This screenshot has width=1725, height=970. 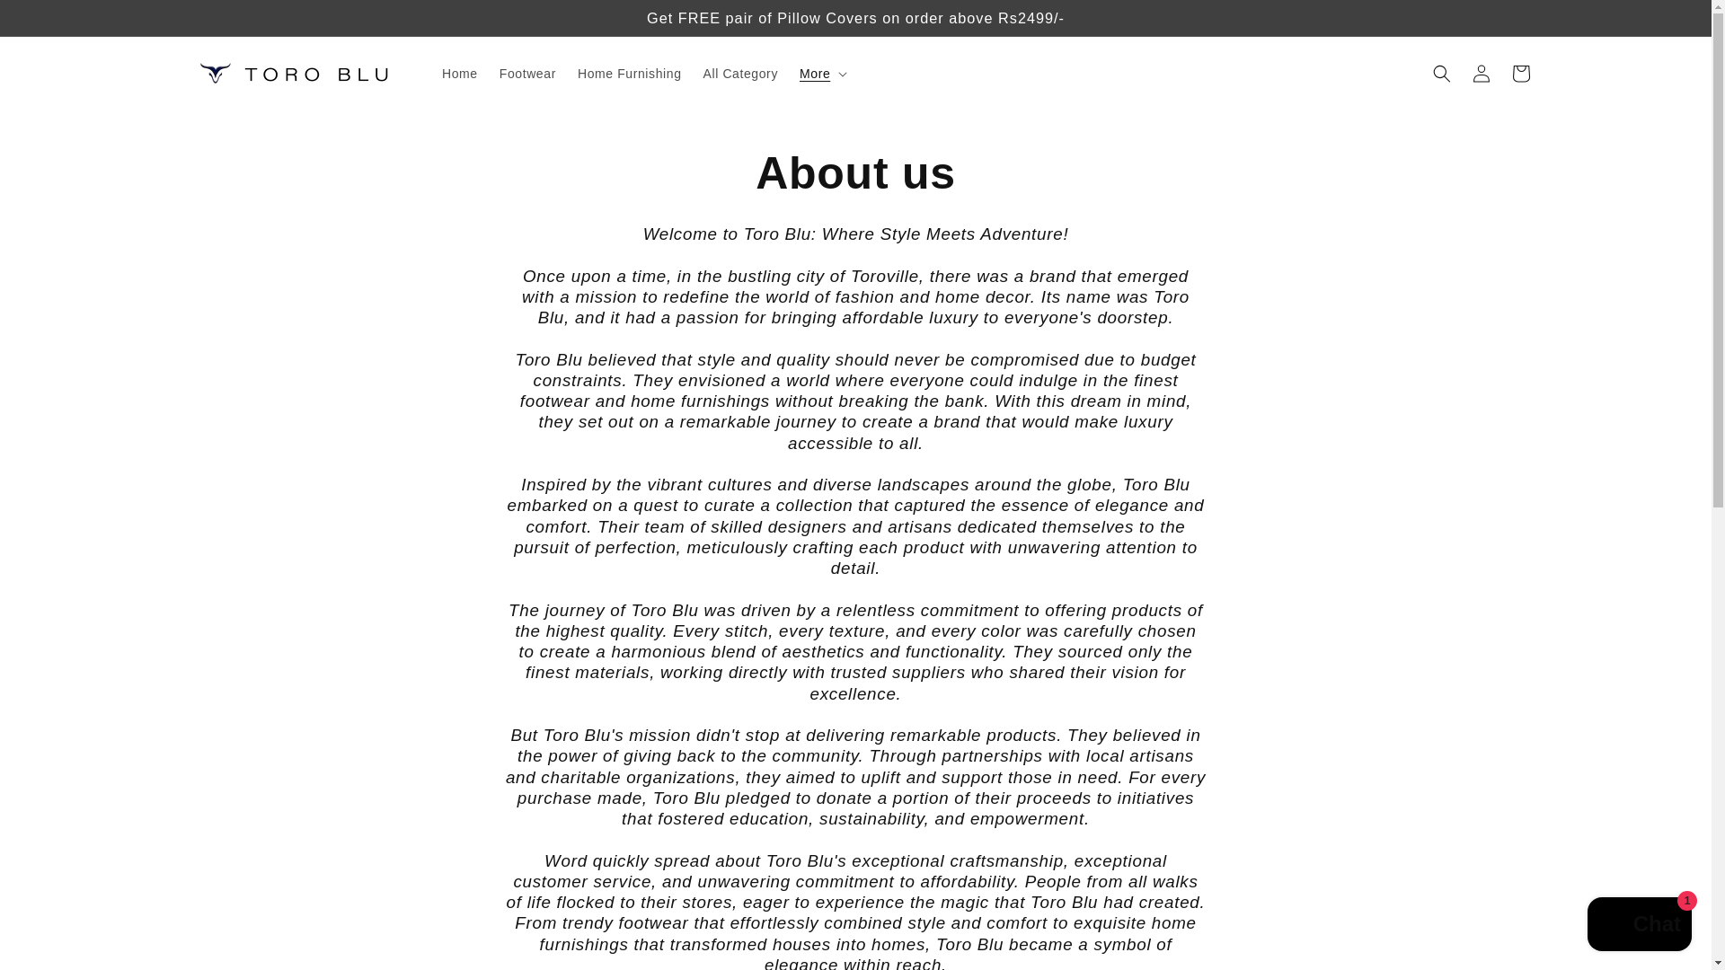 I want to click on Home, so click(x=460, y=73).